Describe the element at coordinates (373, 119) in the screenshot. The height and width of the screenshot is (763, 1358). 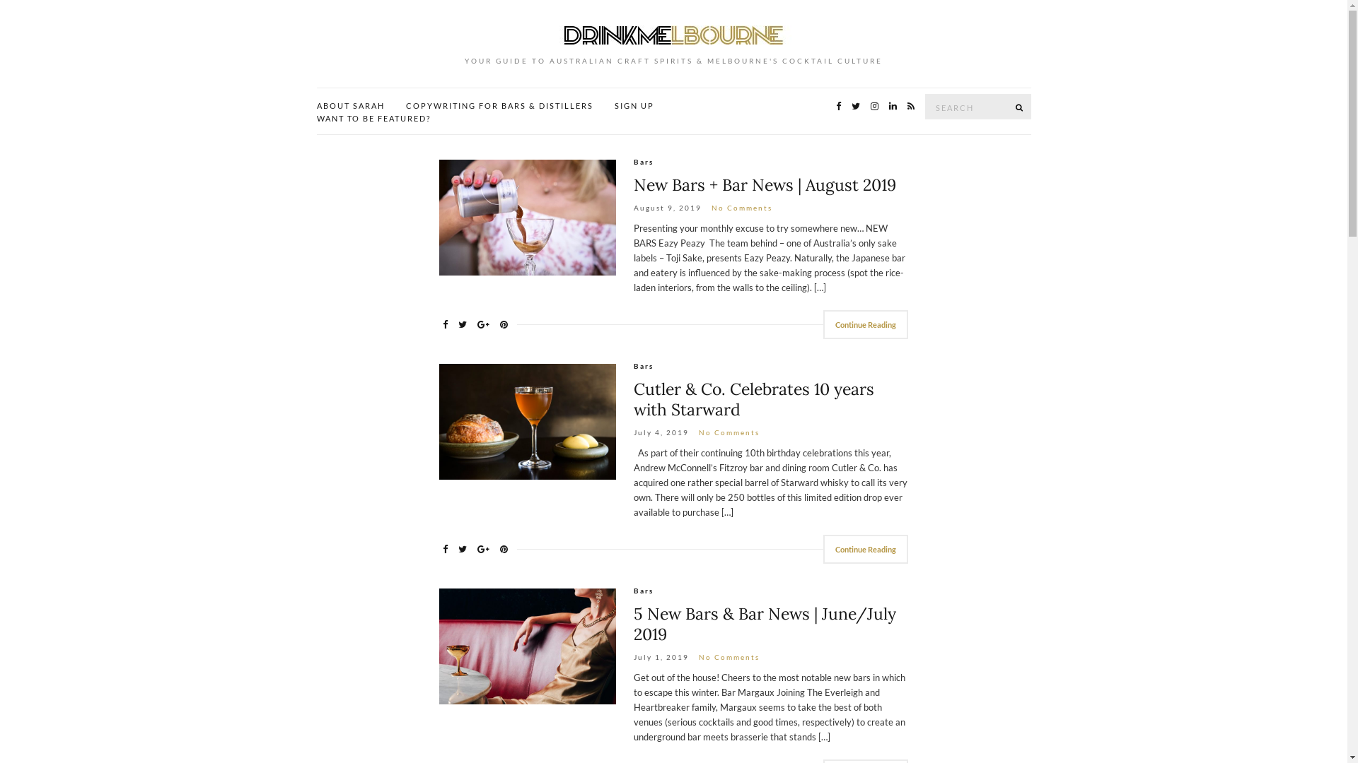
I see `WANT TO BE FEATURED?` at that location.